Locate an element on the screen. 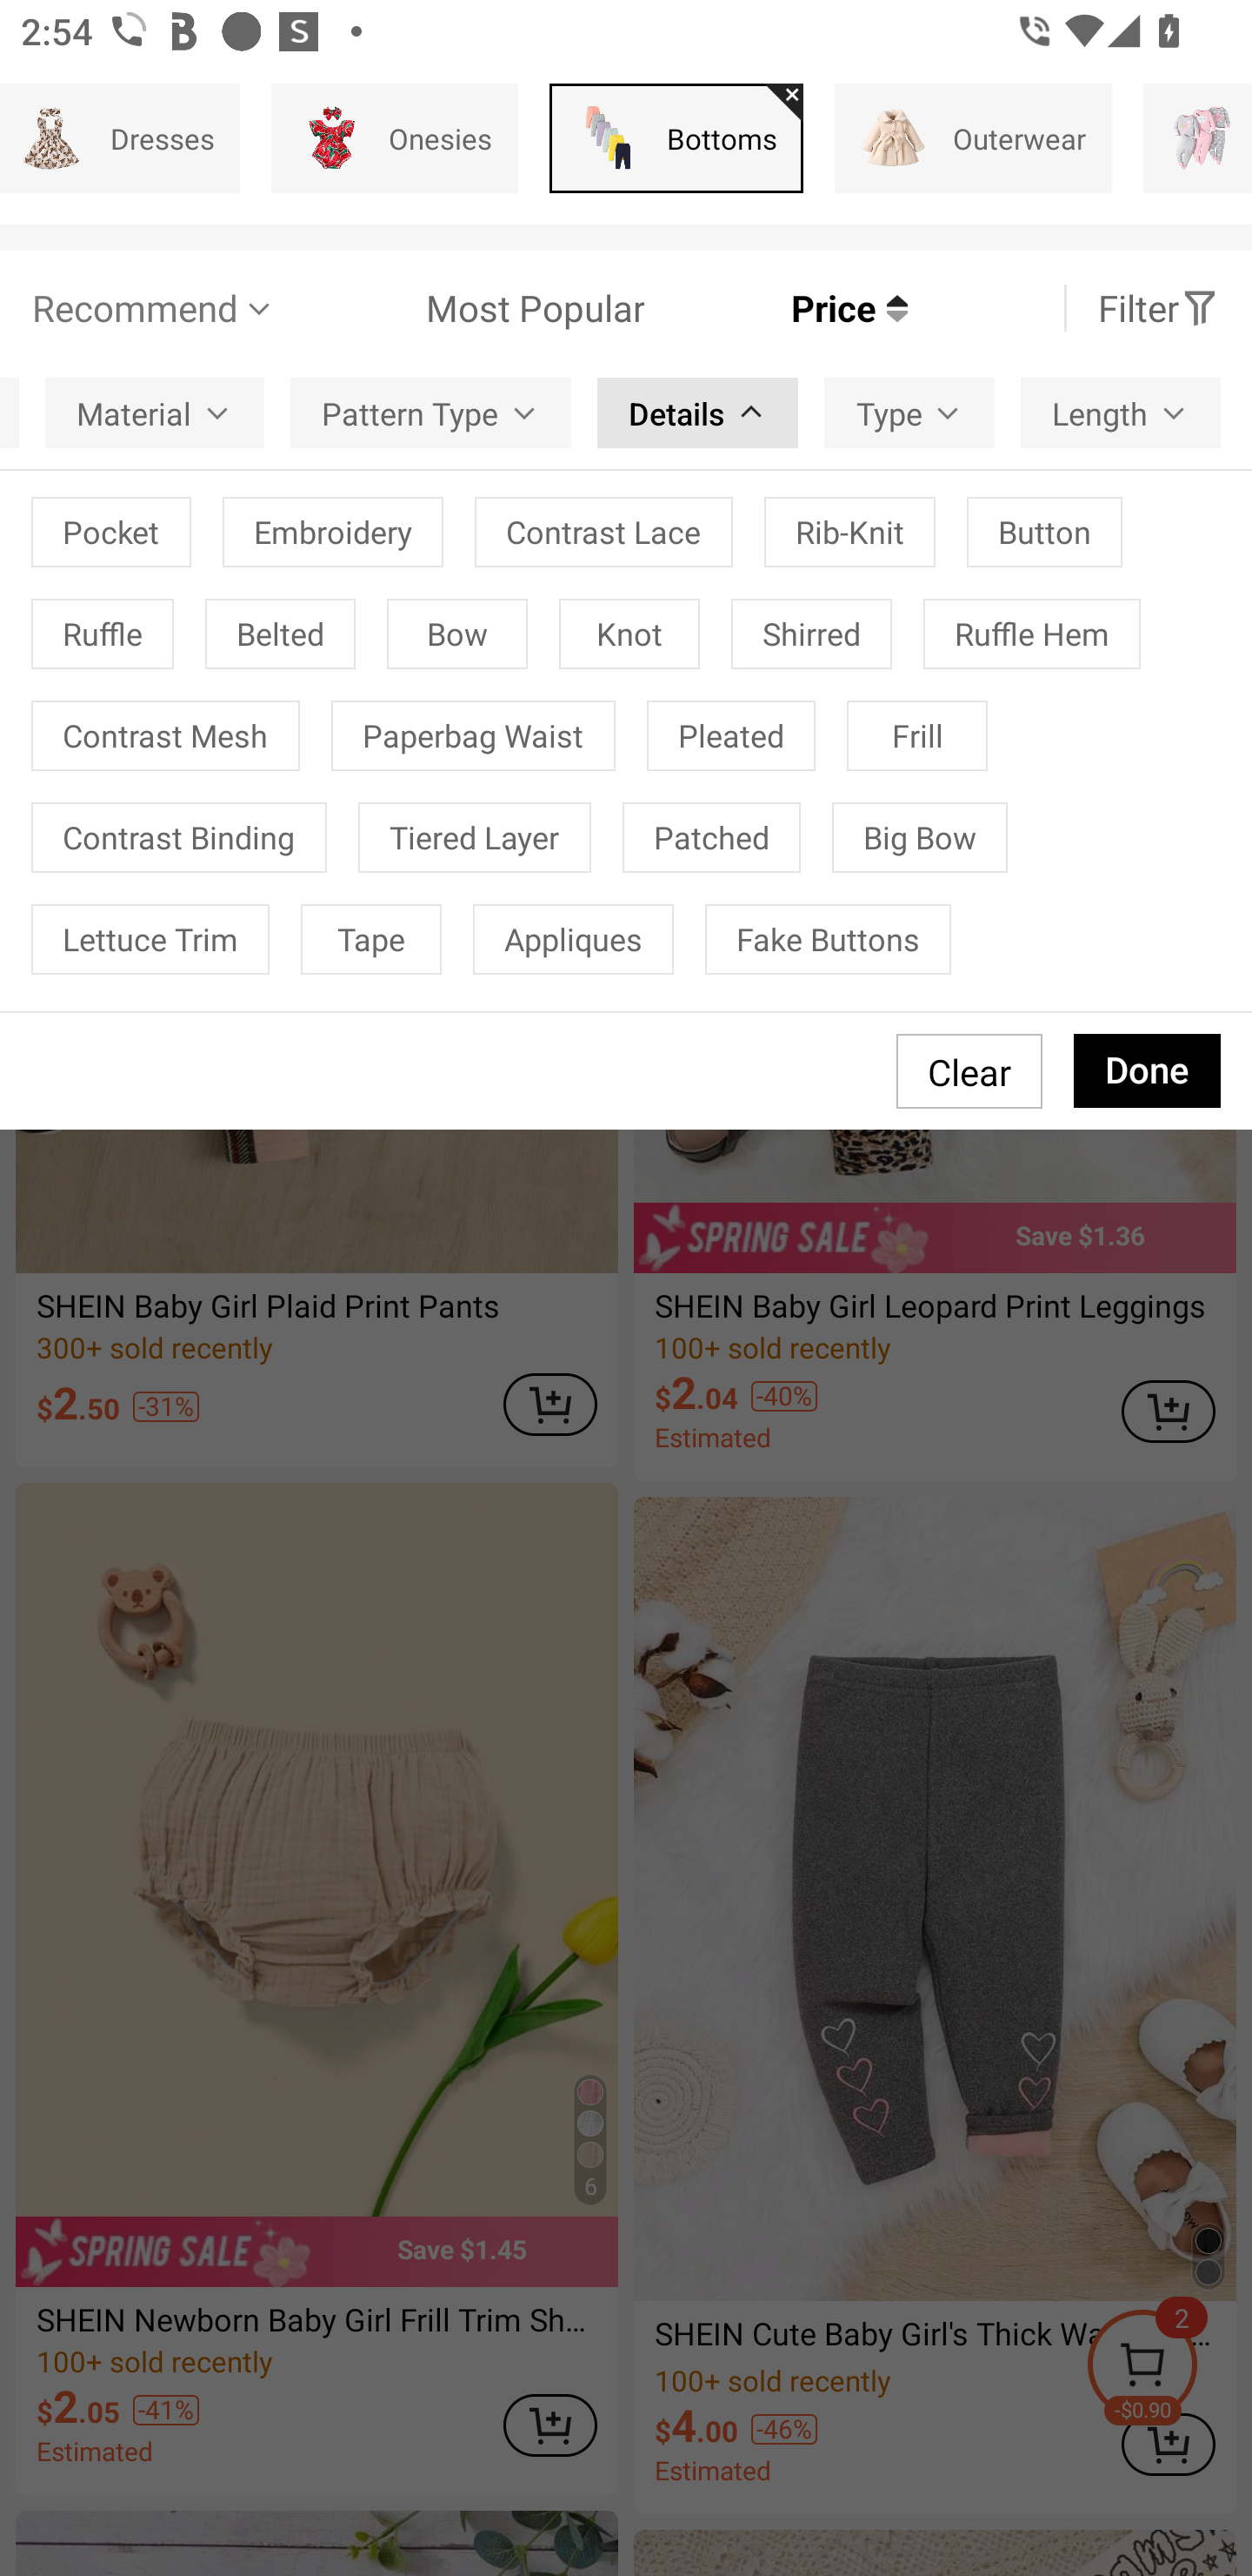  Details is located at coordinates (697, 413).